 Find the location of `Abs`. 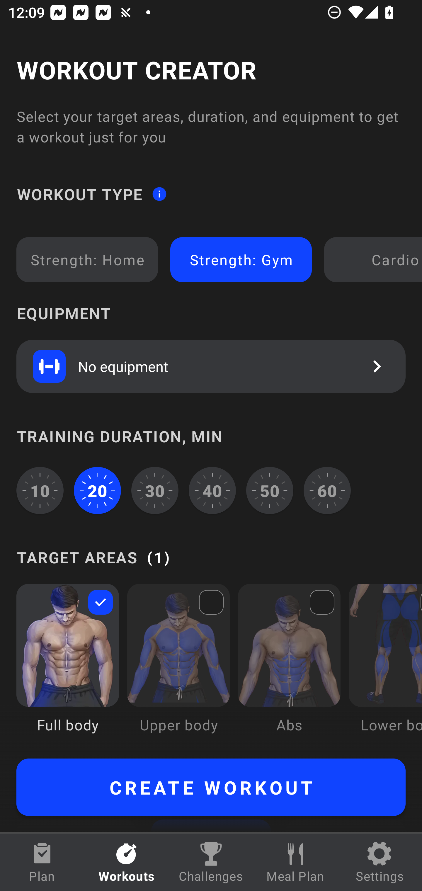

Abs is located at coordinates (289, 666).